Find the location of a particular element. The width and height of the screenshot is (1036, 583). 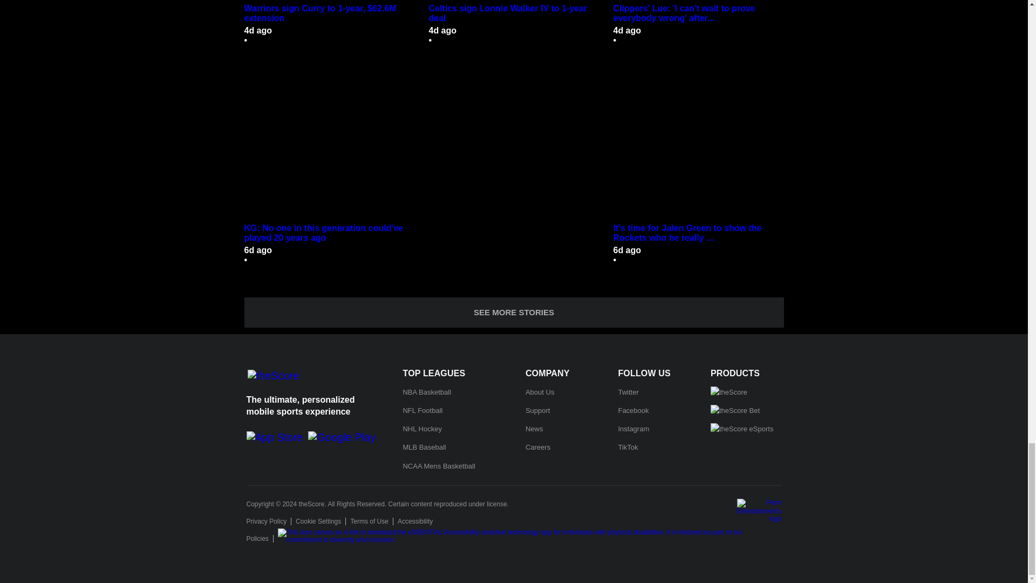

Celtics sign Lonnie Walker IV to 1-year deal is located at coordinates (514, 2).